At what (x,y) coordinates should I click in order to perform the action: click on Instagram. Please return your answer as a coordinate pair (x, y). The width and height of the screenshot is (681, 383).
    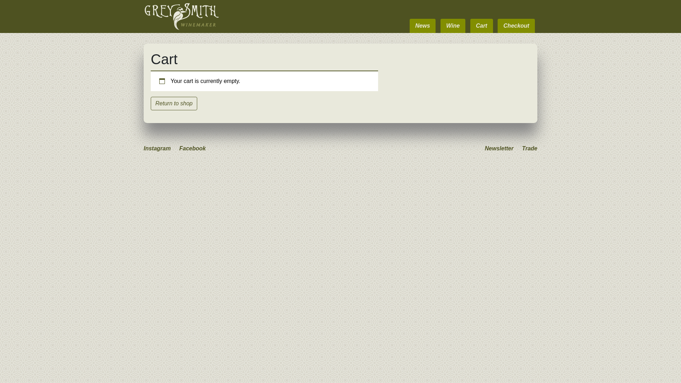
    Looking at the image, I should click on (157, 148).